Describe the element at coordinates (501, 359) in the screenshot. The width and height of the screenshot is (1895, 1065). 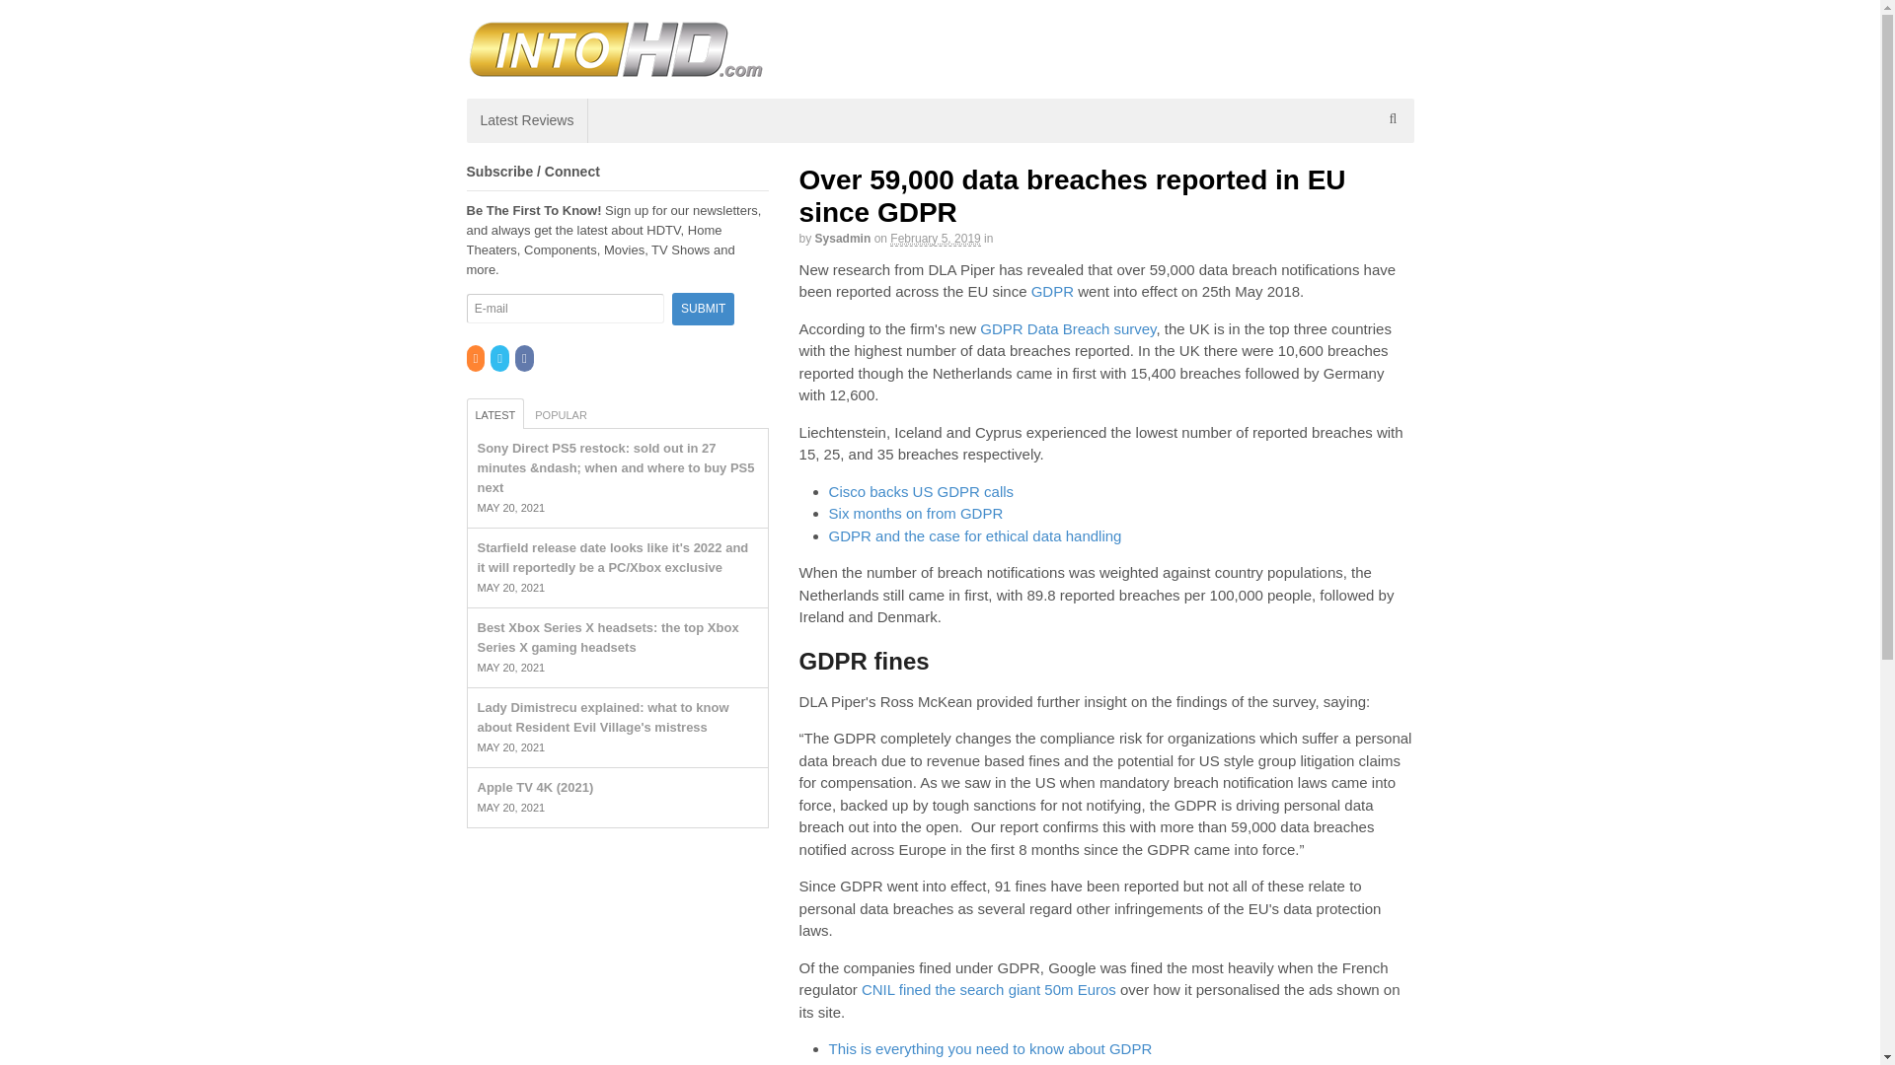
I see `Twitter` at that location.